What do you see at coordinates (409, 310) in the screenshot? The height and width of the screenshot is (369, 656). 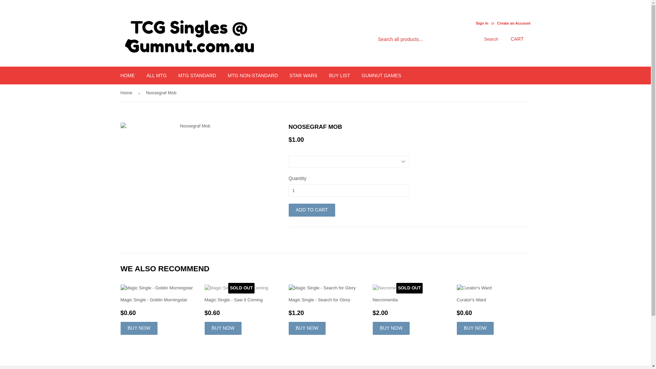 I see `SOLD OUT
Necromentia
REGULAR PRICE
$2.00
$2.00` at bounding box center [409, 310].